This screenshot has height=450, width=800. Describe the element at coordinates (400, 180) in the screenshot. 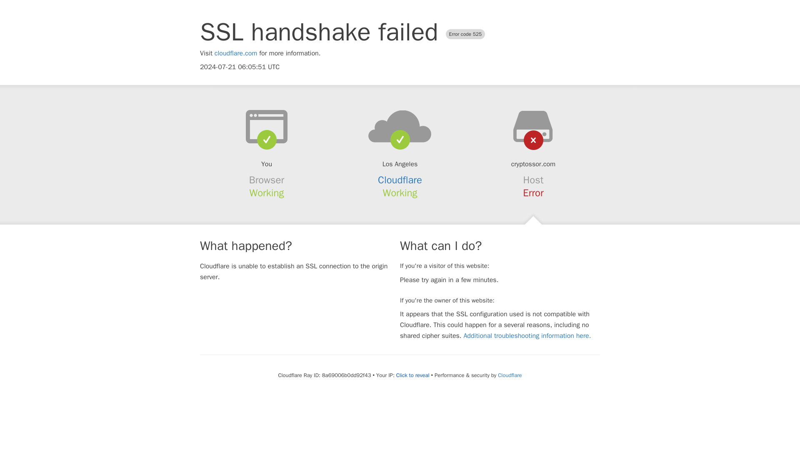

I see `Cloudflare` at that location.